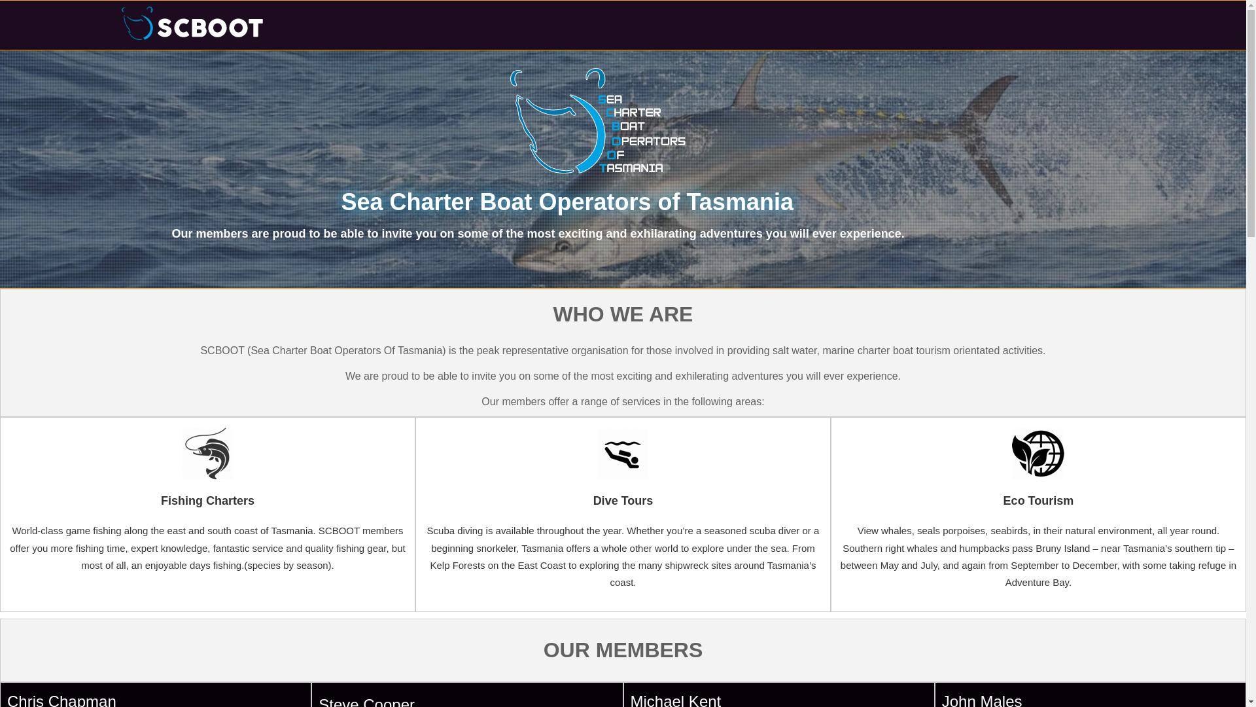  I want to click on Sea Charter Boat Operators of Tasmania, so click(567, 202).